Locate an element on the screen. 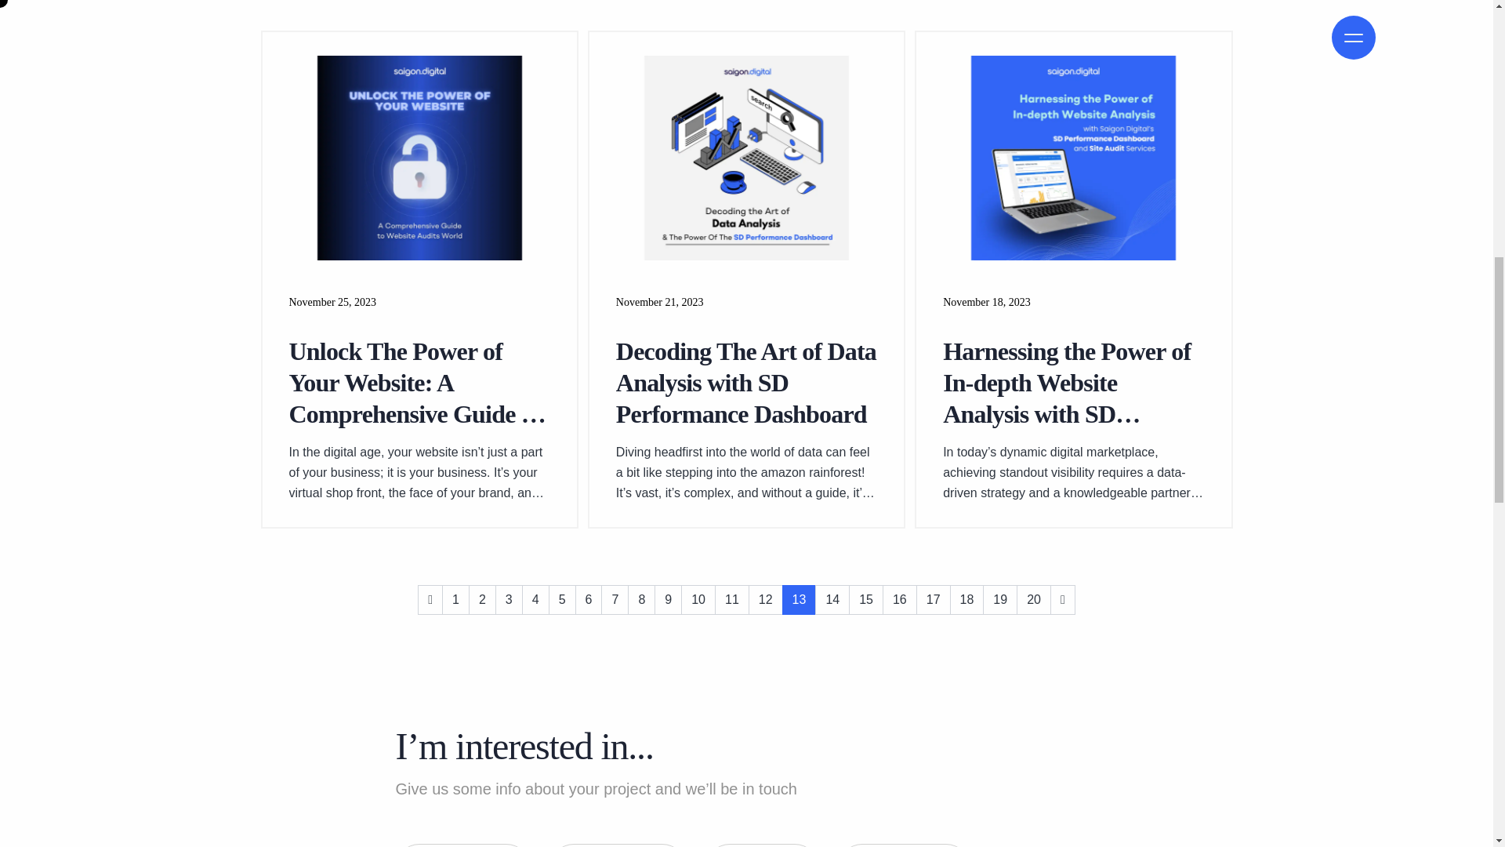 The image size is (1505, 847). 9 is located at coordinates (668, 600).